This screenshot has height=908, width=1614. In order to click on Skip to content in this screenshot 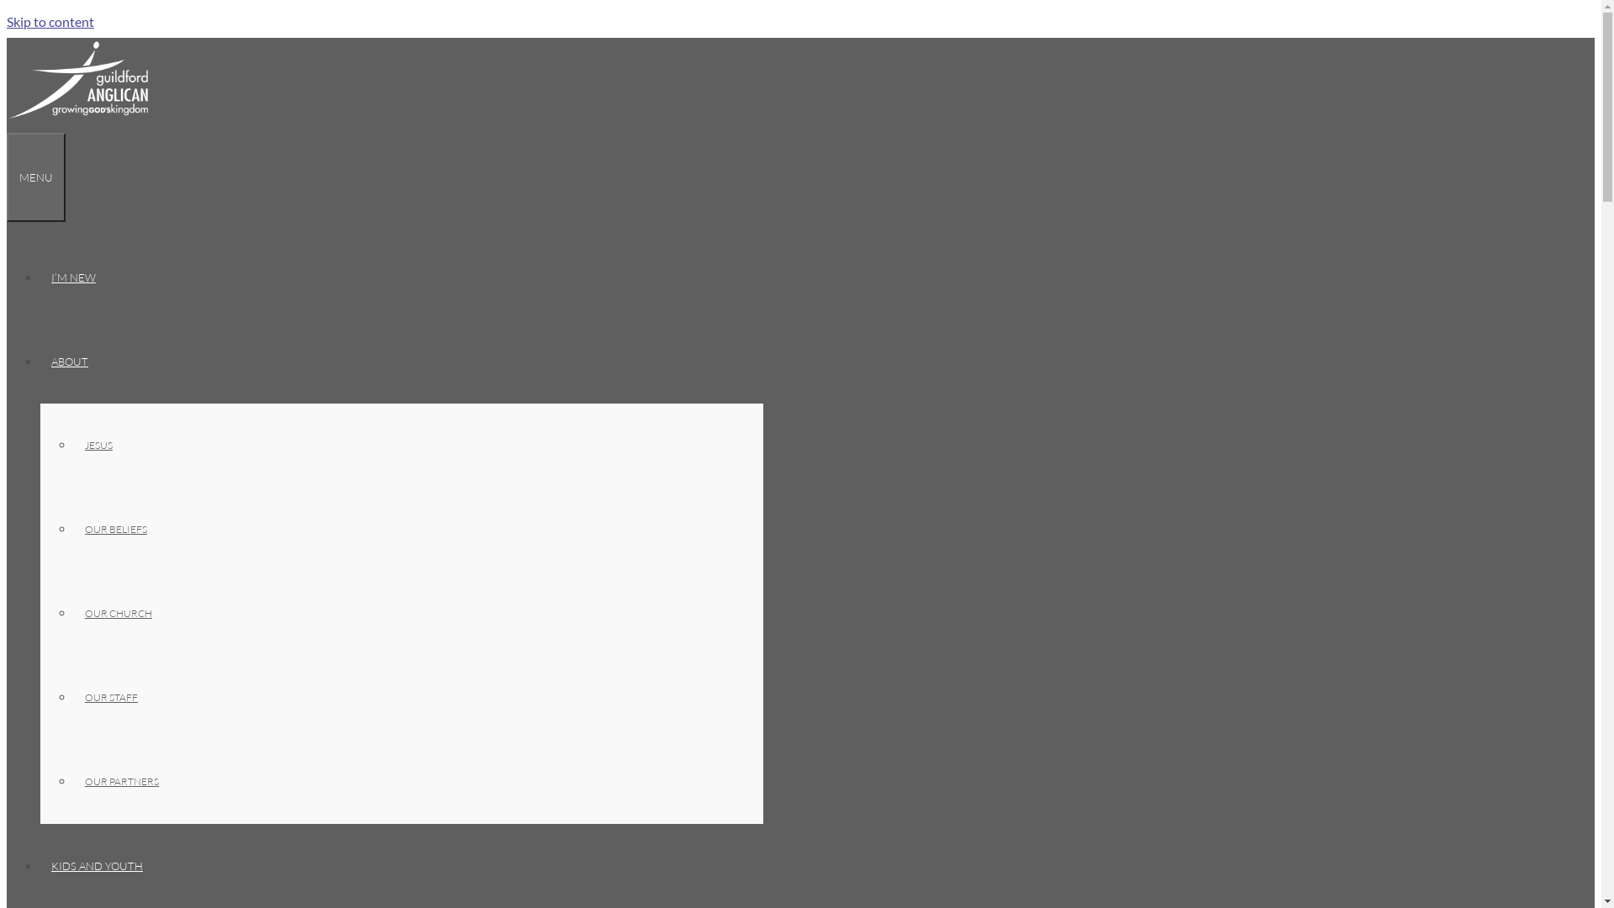, I will do `click(50, 22)`.